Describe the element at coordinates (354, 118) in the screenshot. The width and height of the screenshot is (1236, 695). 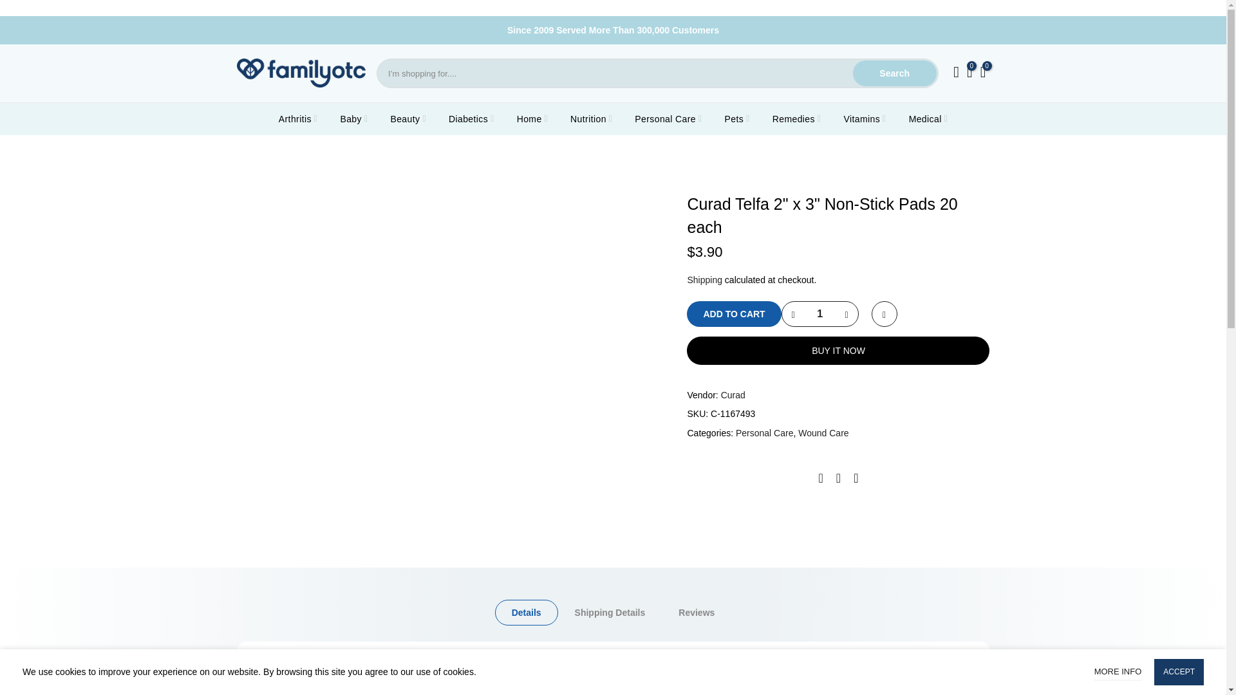
I see `Baby` at that location.